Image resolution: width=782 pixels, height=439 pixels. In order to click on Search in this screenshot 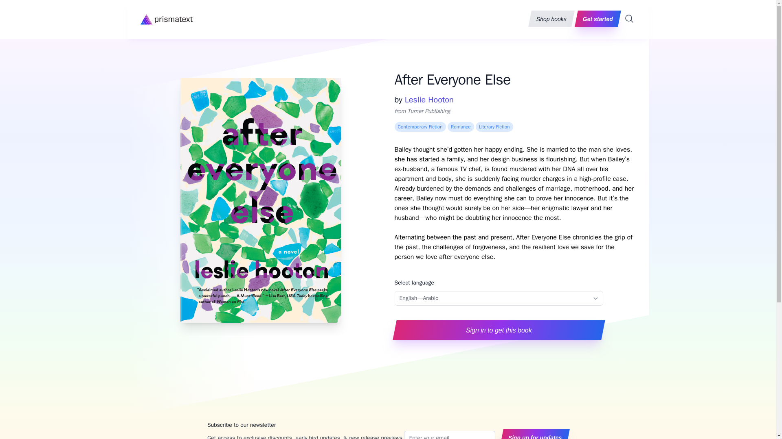, I will do `click(629, 19)`.